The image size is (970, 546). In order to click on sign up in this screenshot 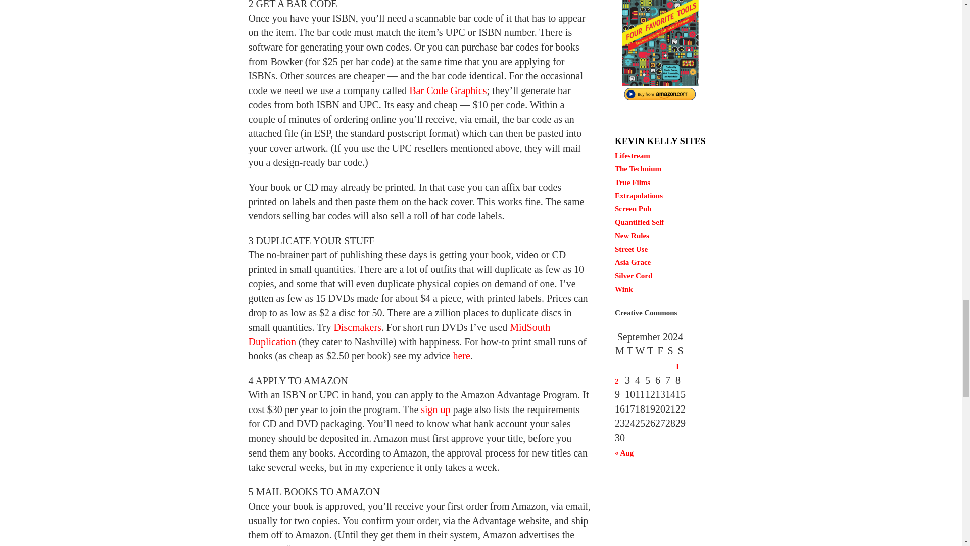, I will do `click(435, 409)`.